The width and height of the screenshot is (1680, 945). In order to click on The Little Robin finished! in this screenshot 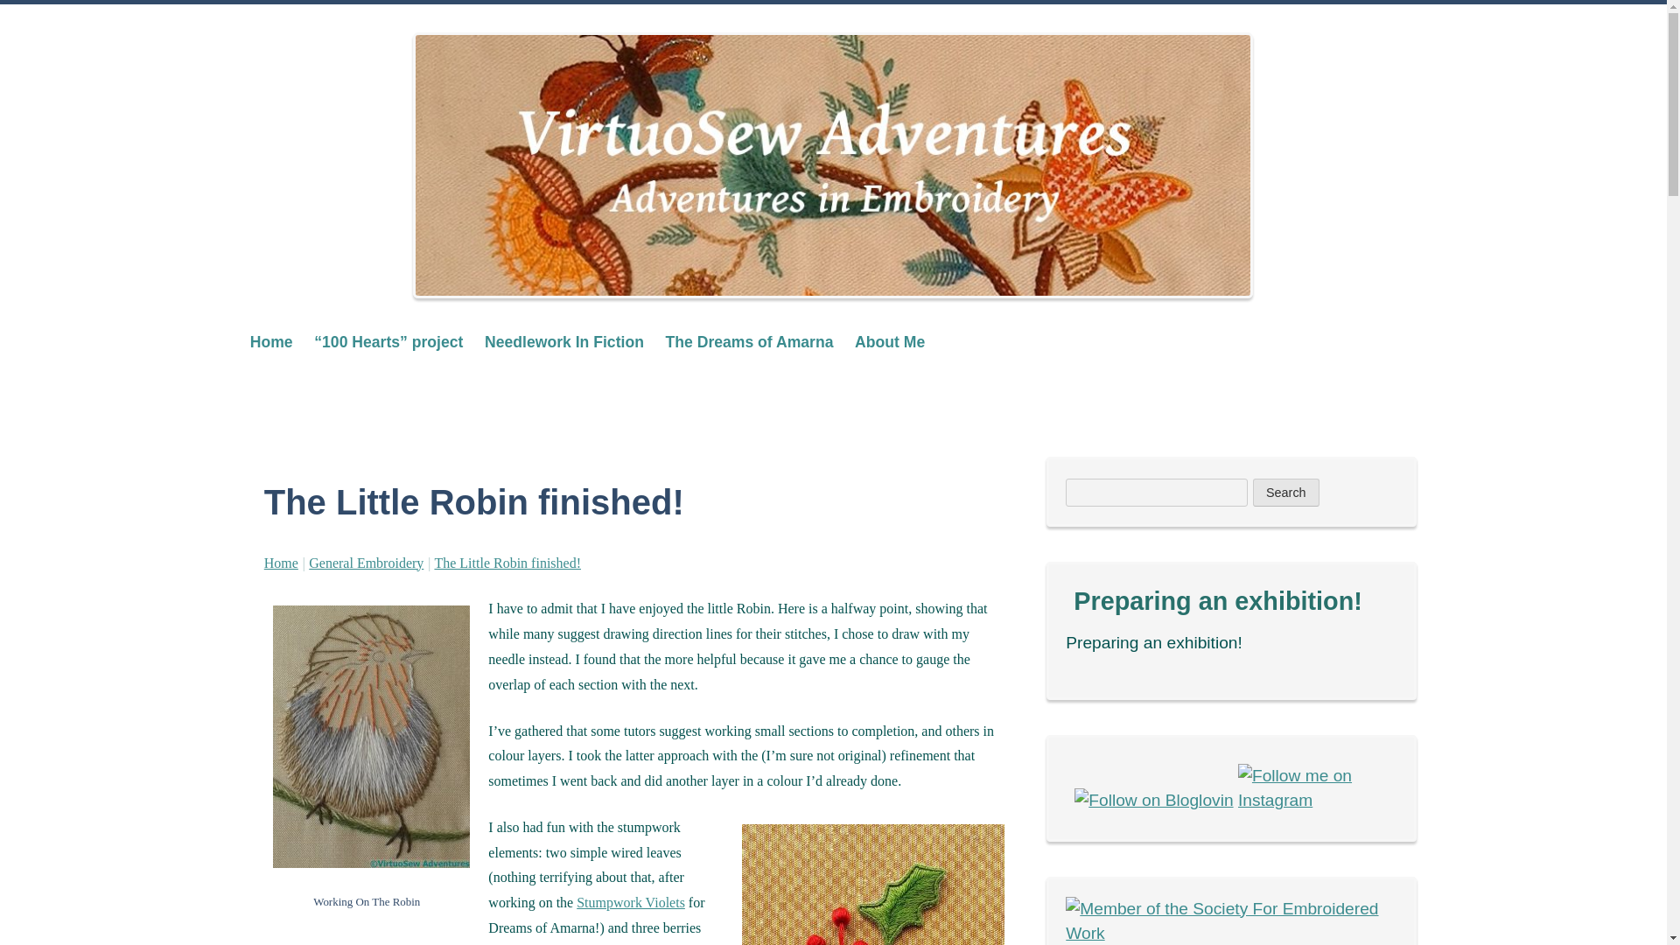, I will do `click(507, 563)`.